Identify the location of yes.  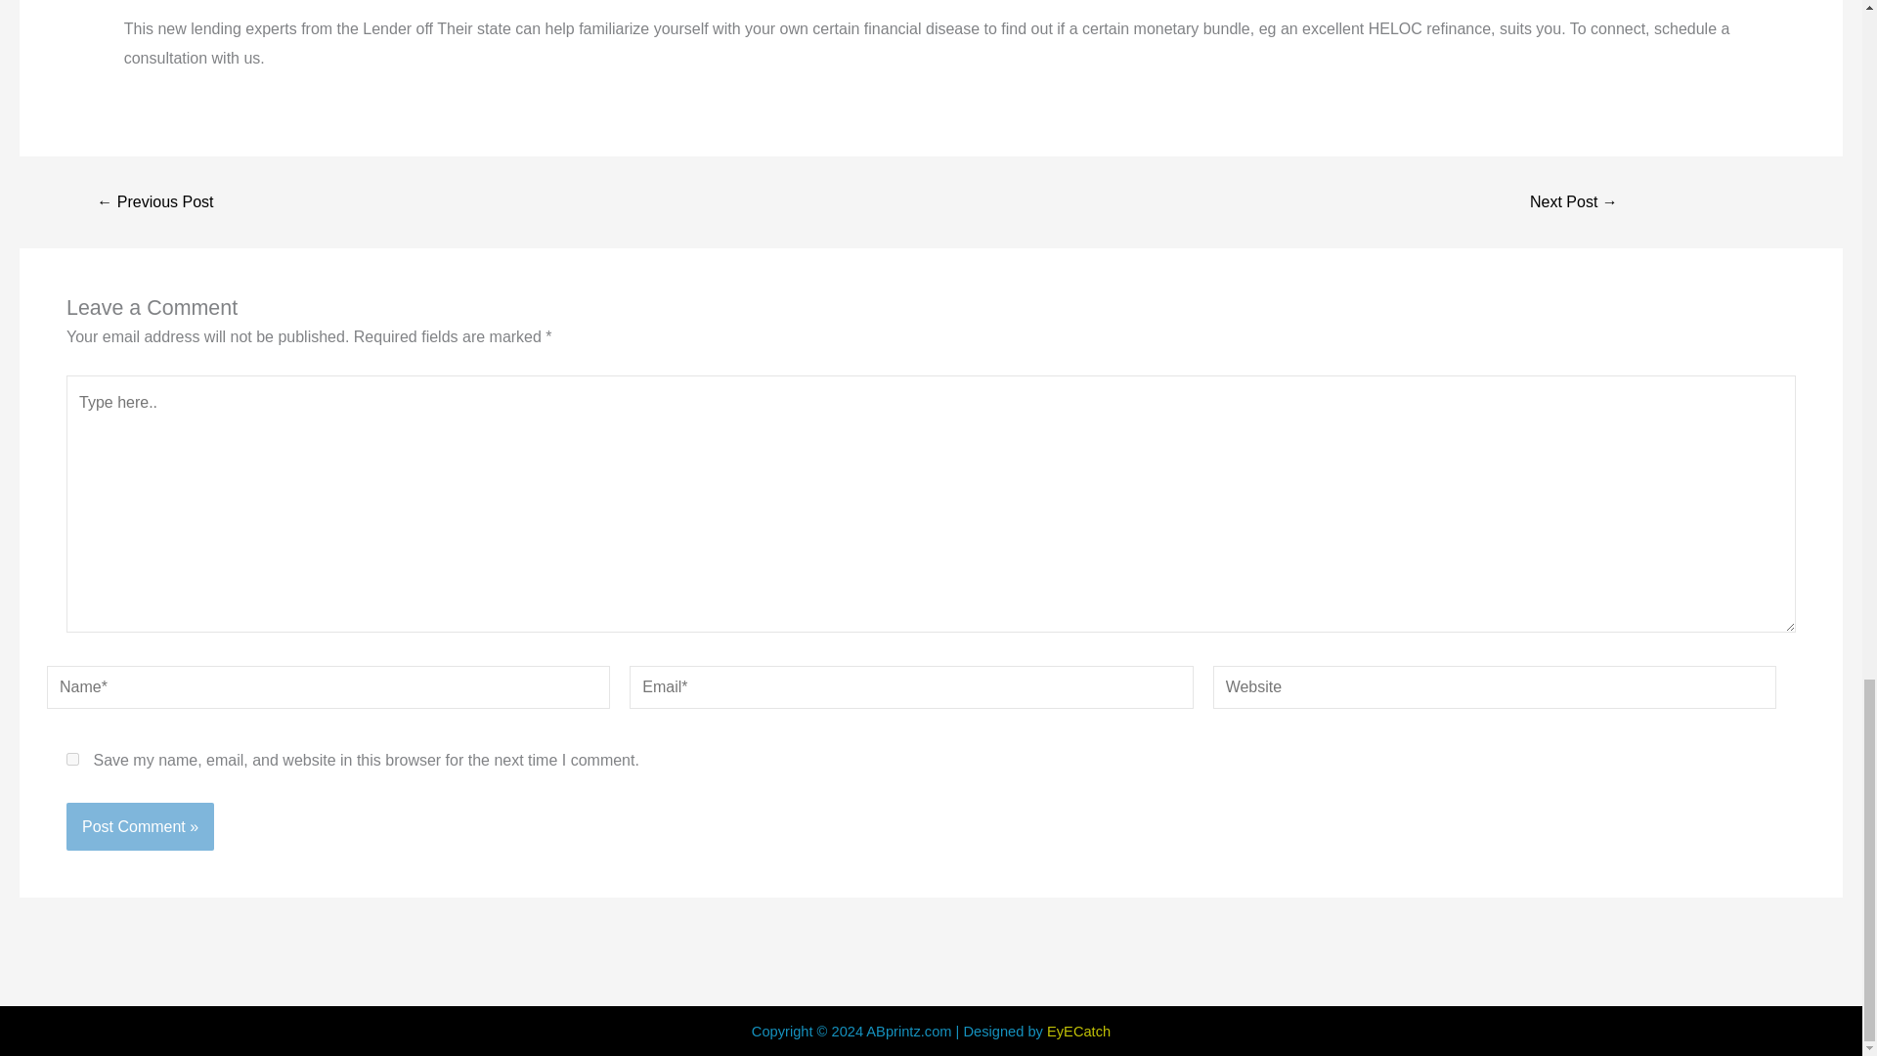
(72, 759).